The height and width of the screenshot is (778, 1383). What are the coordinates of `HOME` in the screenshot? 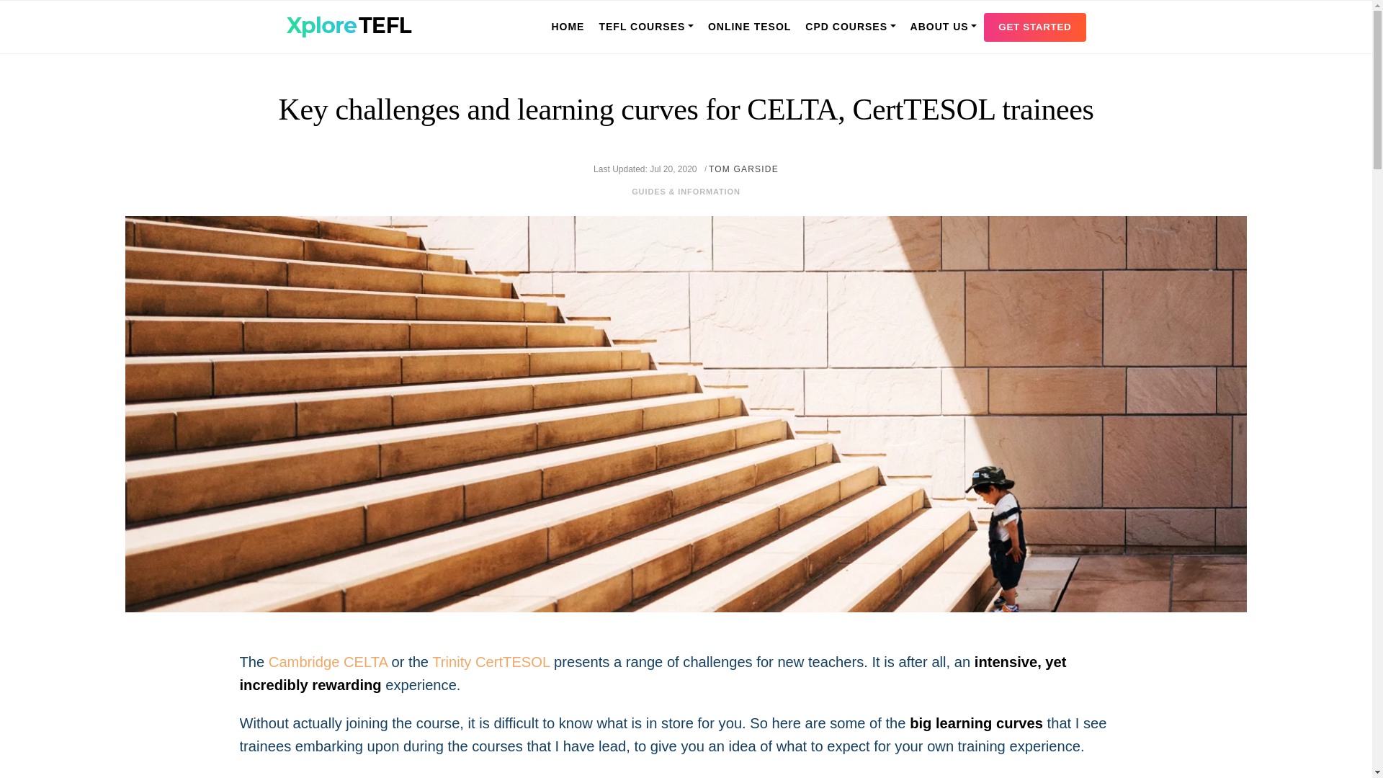 It's located at (568, 26).